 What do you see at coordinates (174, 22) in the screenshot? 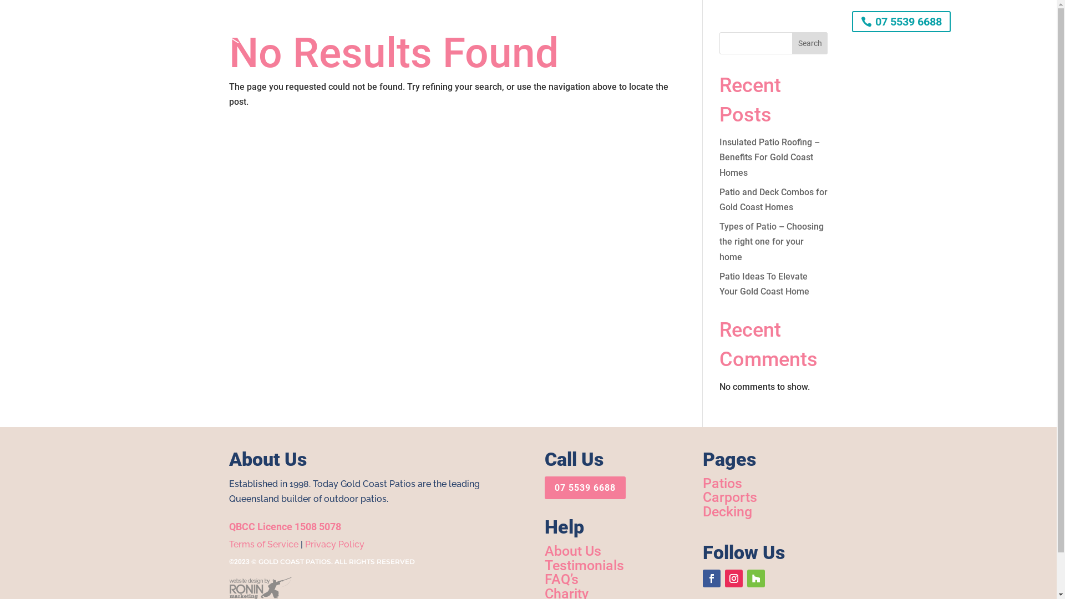
I see `Gold-Coast-Patios-Logo-White` at bounding box center [174, 22].